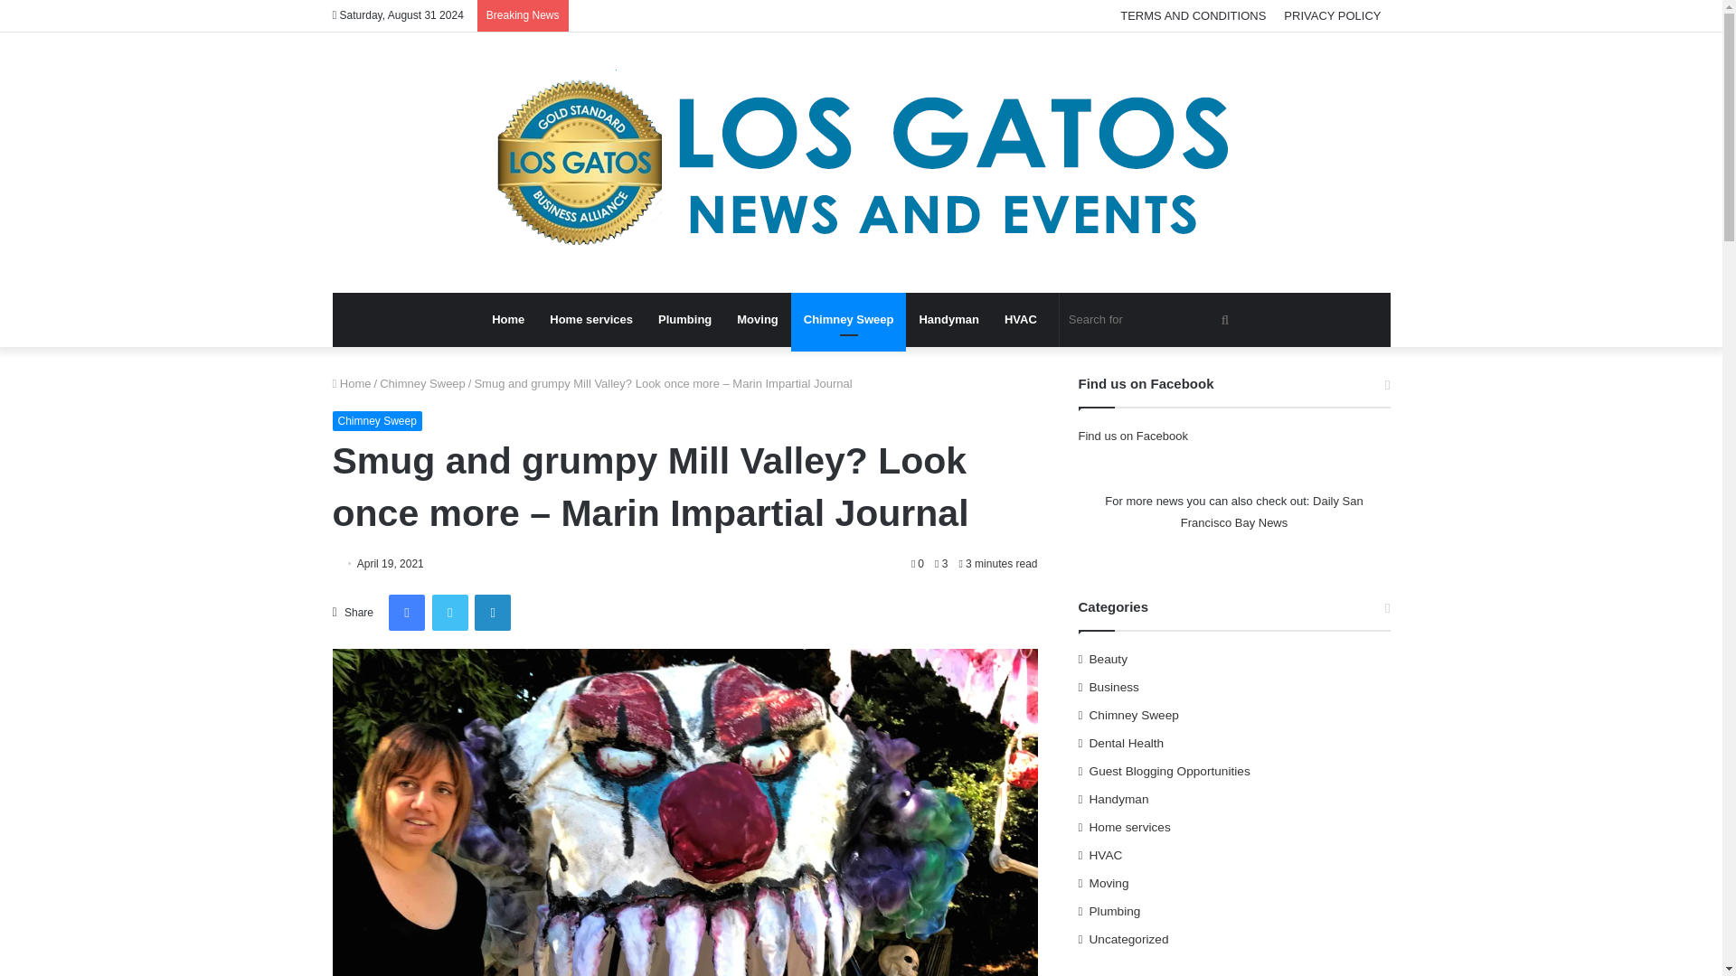 Image resolution: width=1736 pixels, height=976 pixels. I want to click on Chimney Sweep, so click(422, 383).